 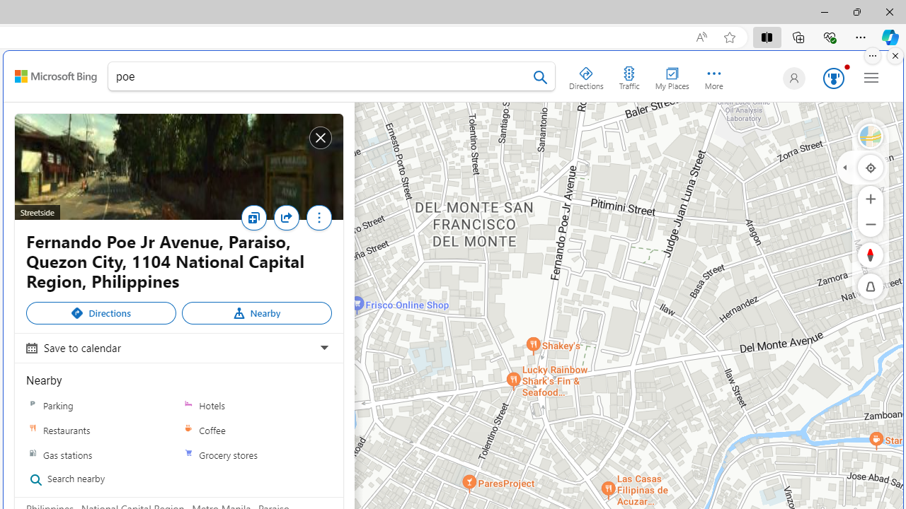 I want to click on Streetside, so click(x=178, y=167).